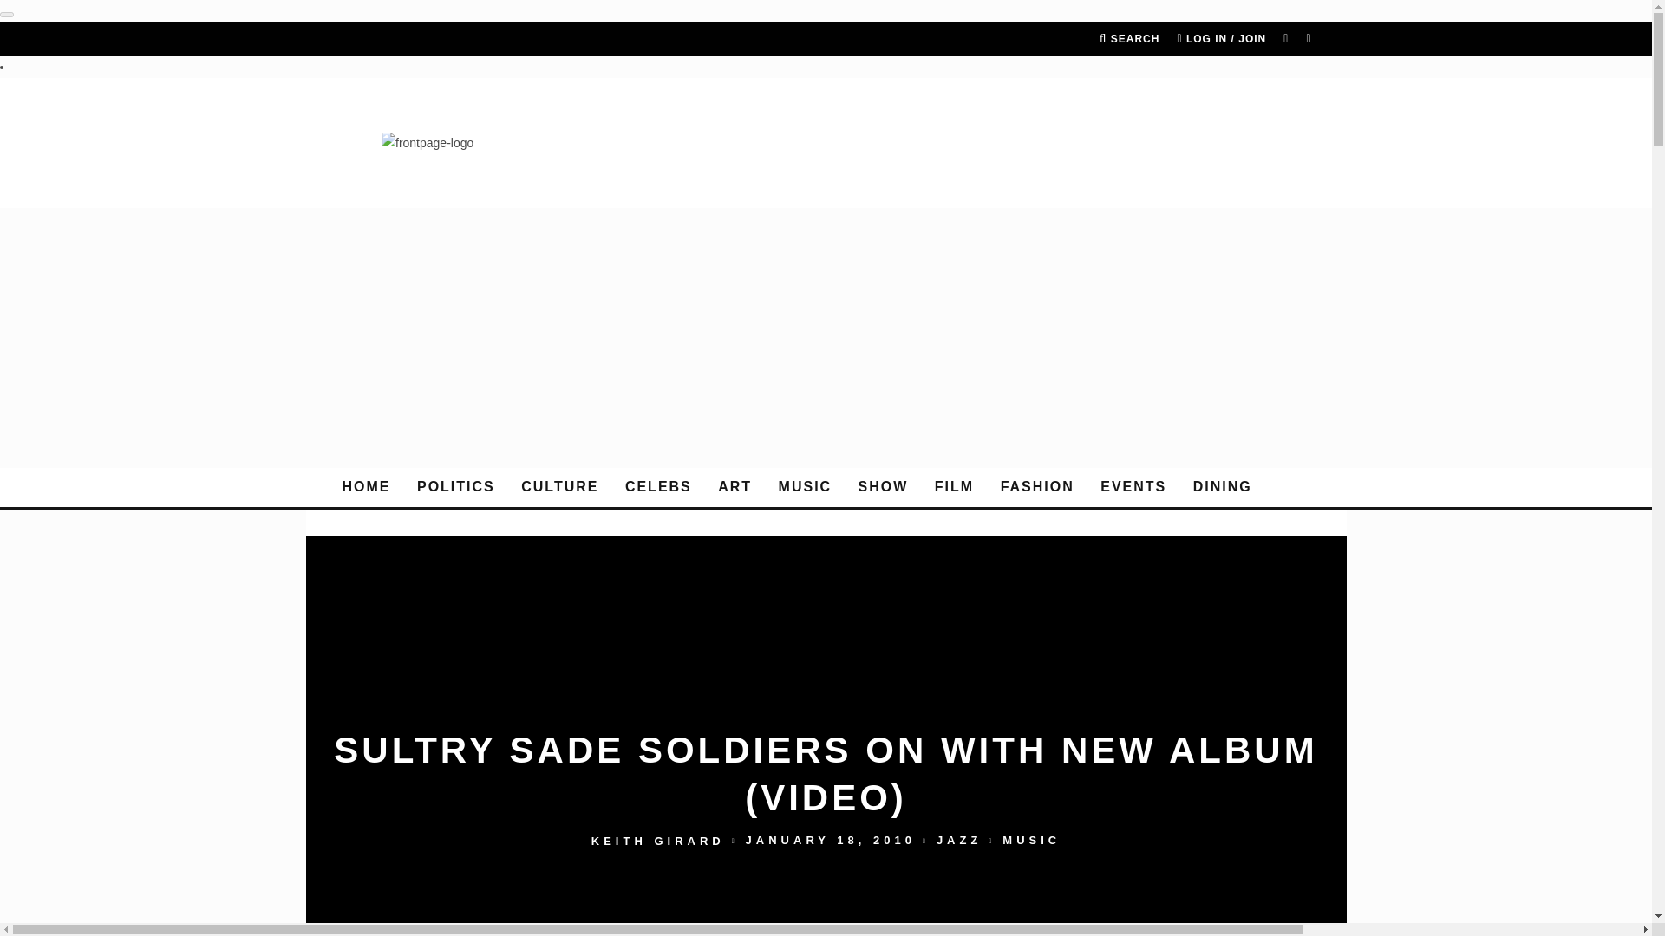 The height and width of the screenshot is (936, 1665). Describe the element at coordinates (959, 841) in the screenshot. I see `View all posts in JAZZ` at that location.